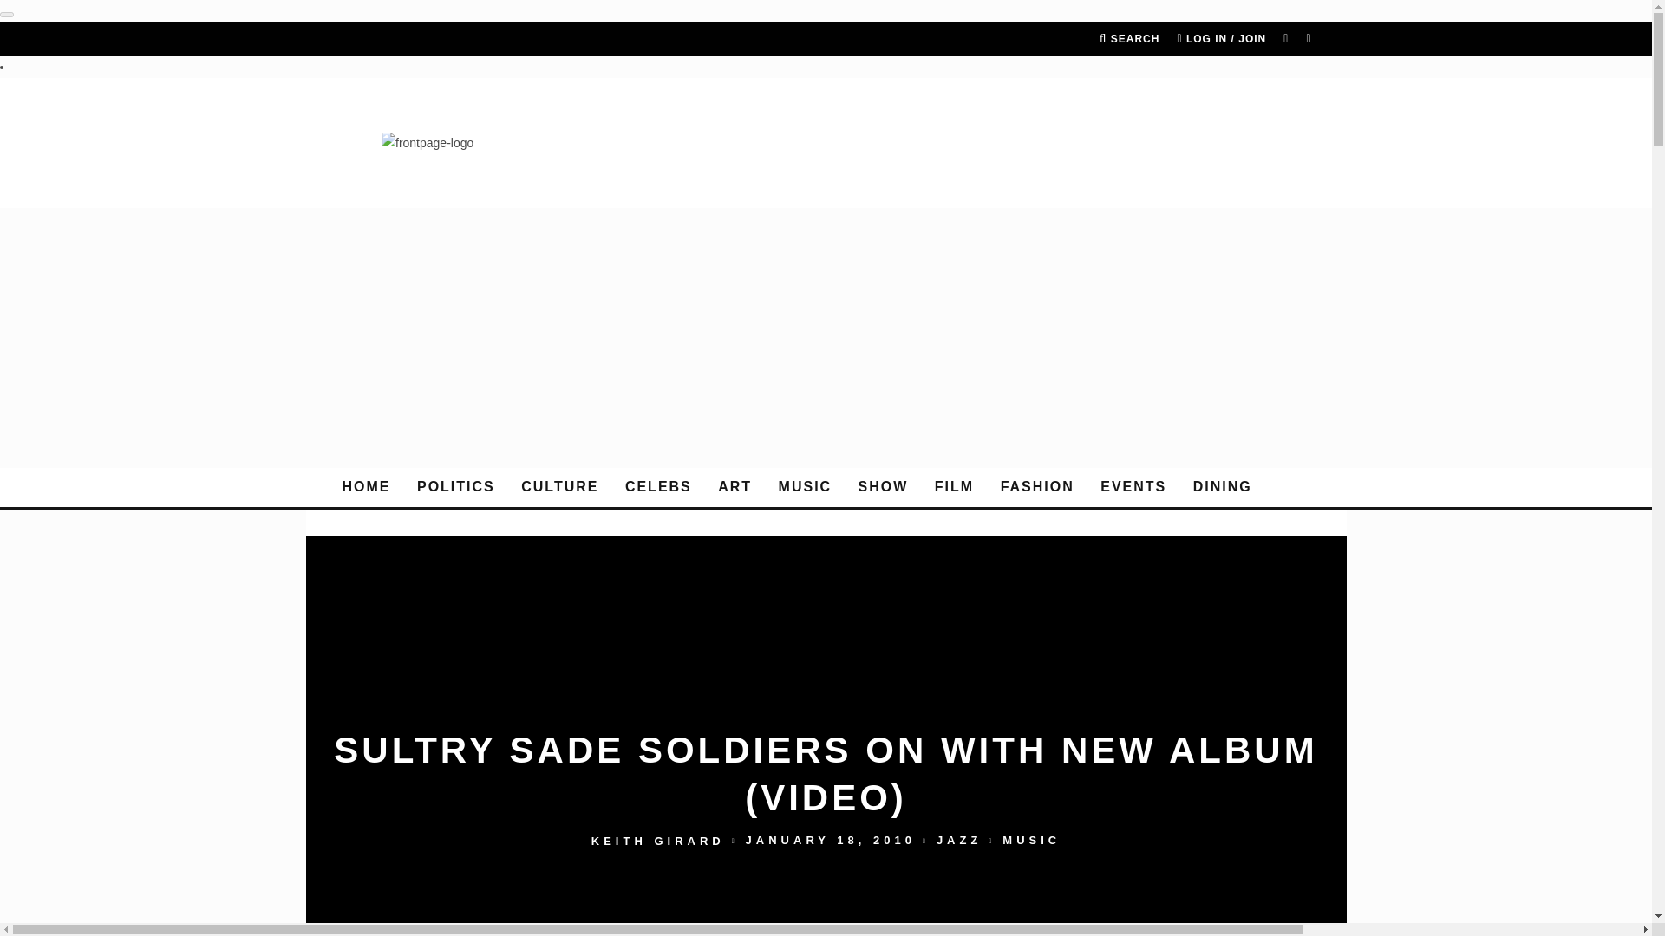 The height and width of the screenshot is (936, 1665). Describe the element at coordinates (959, 841) in the screenshot. I see `View all posts in JAZZ` at that location.